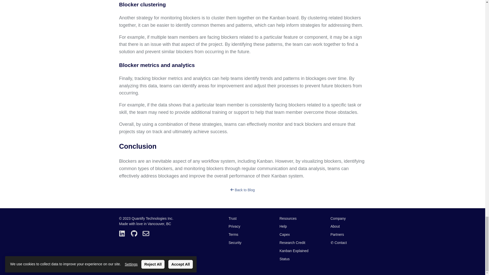 The image size is (489, 275). I want to click on About, so click(348, 226).